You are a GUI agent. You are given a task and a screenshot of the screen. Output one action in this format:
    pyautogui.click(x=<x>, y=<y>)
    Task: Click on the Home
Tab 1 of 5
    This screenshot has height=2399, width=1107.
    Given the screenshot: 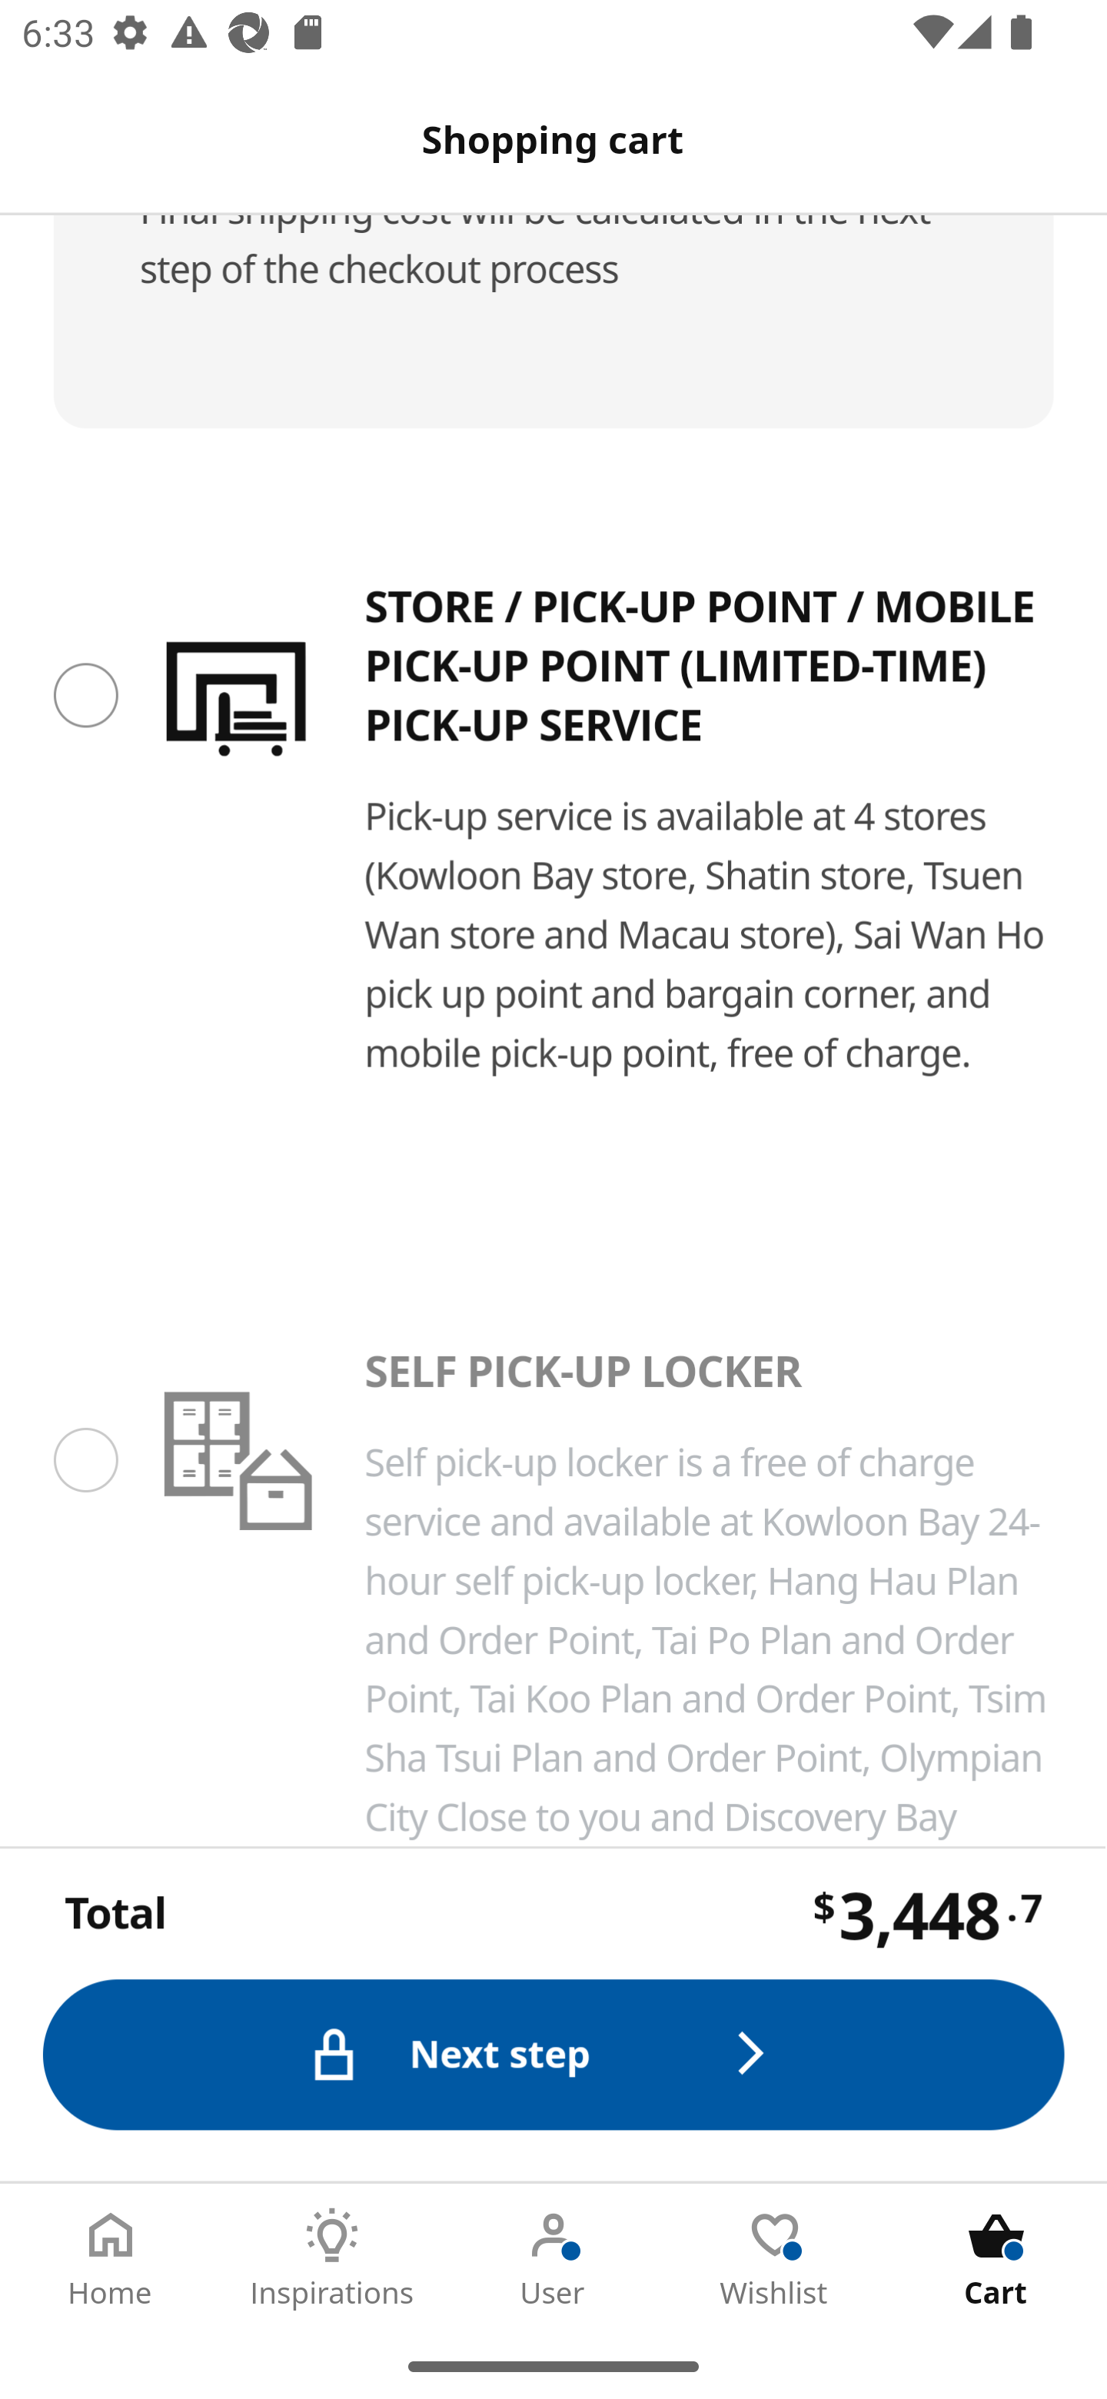 What is the action you would take?
    pyautogui.click(x=111, y=2258)
    